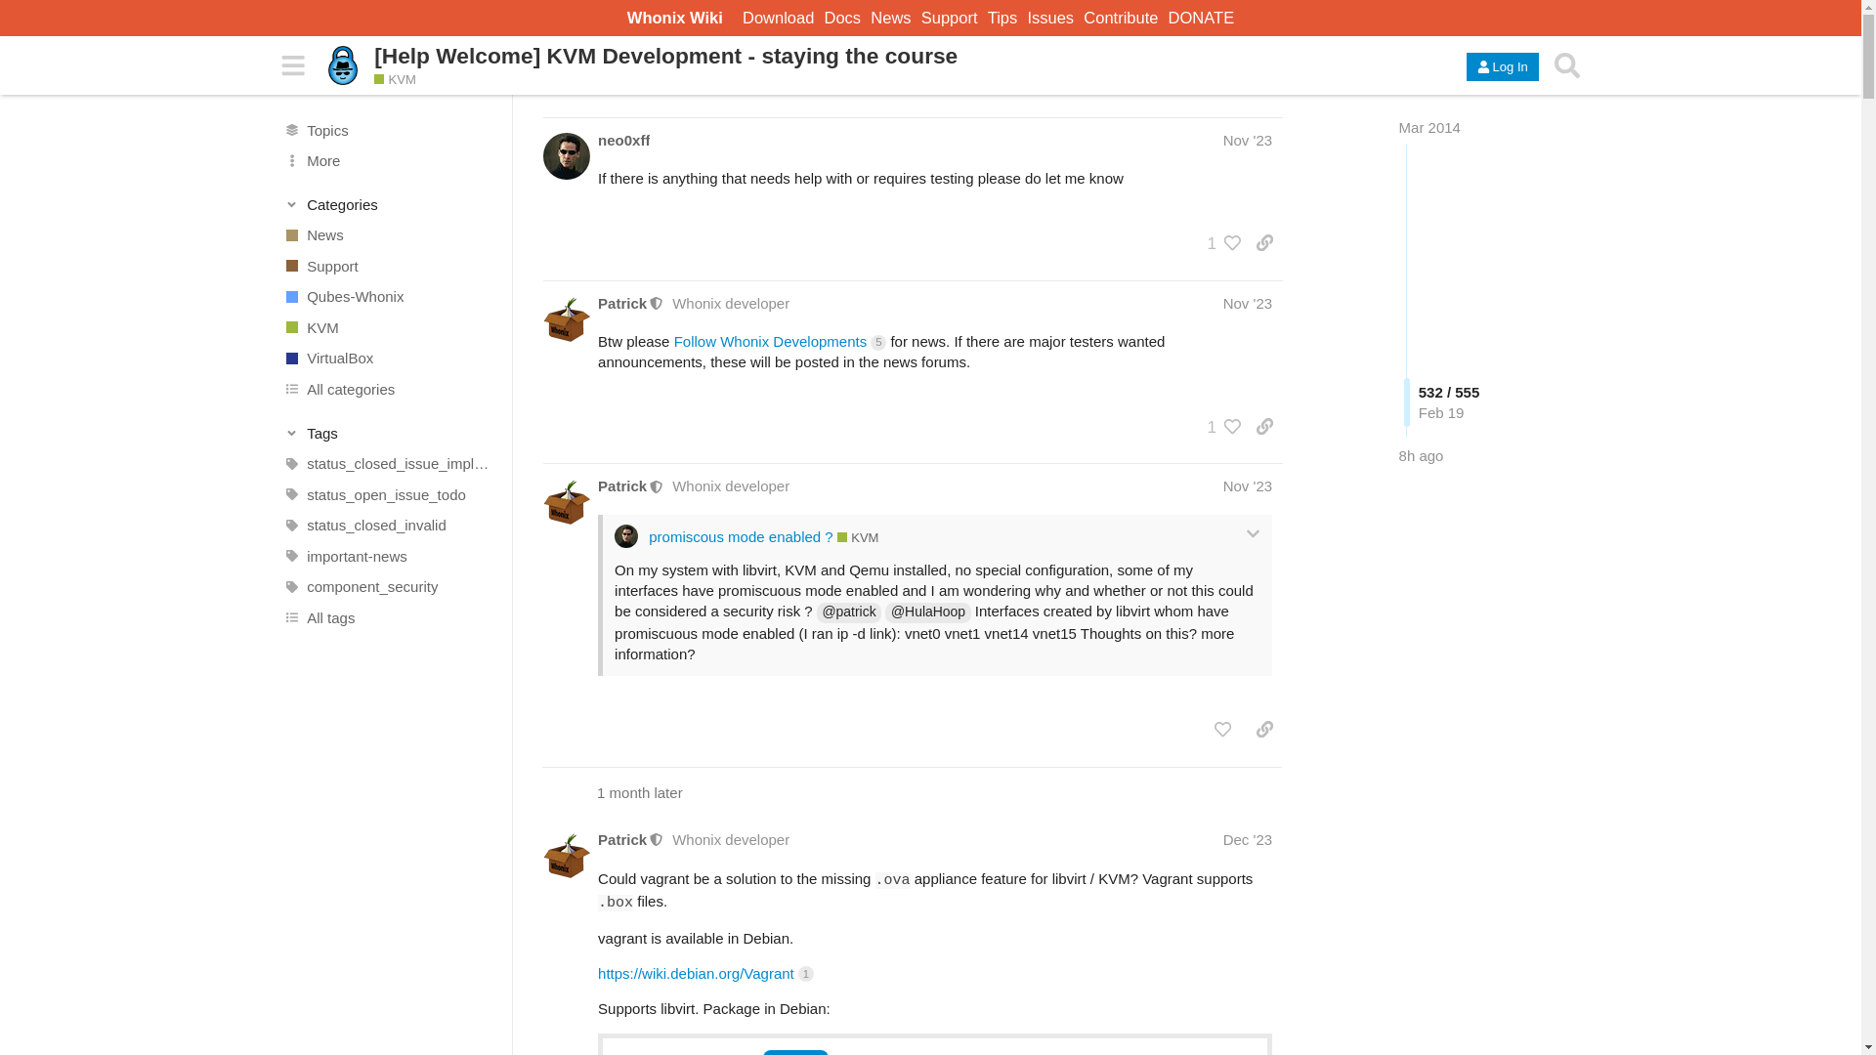 This screenshot has height=1055, width=1876. I want to click on All categories, so click(388, 389).